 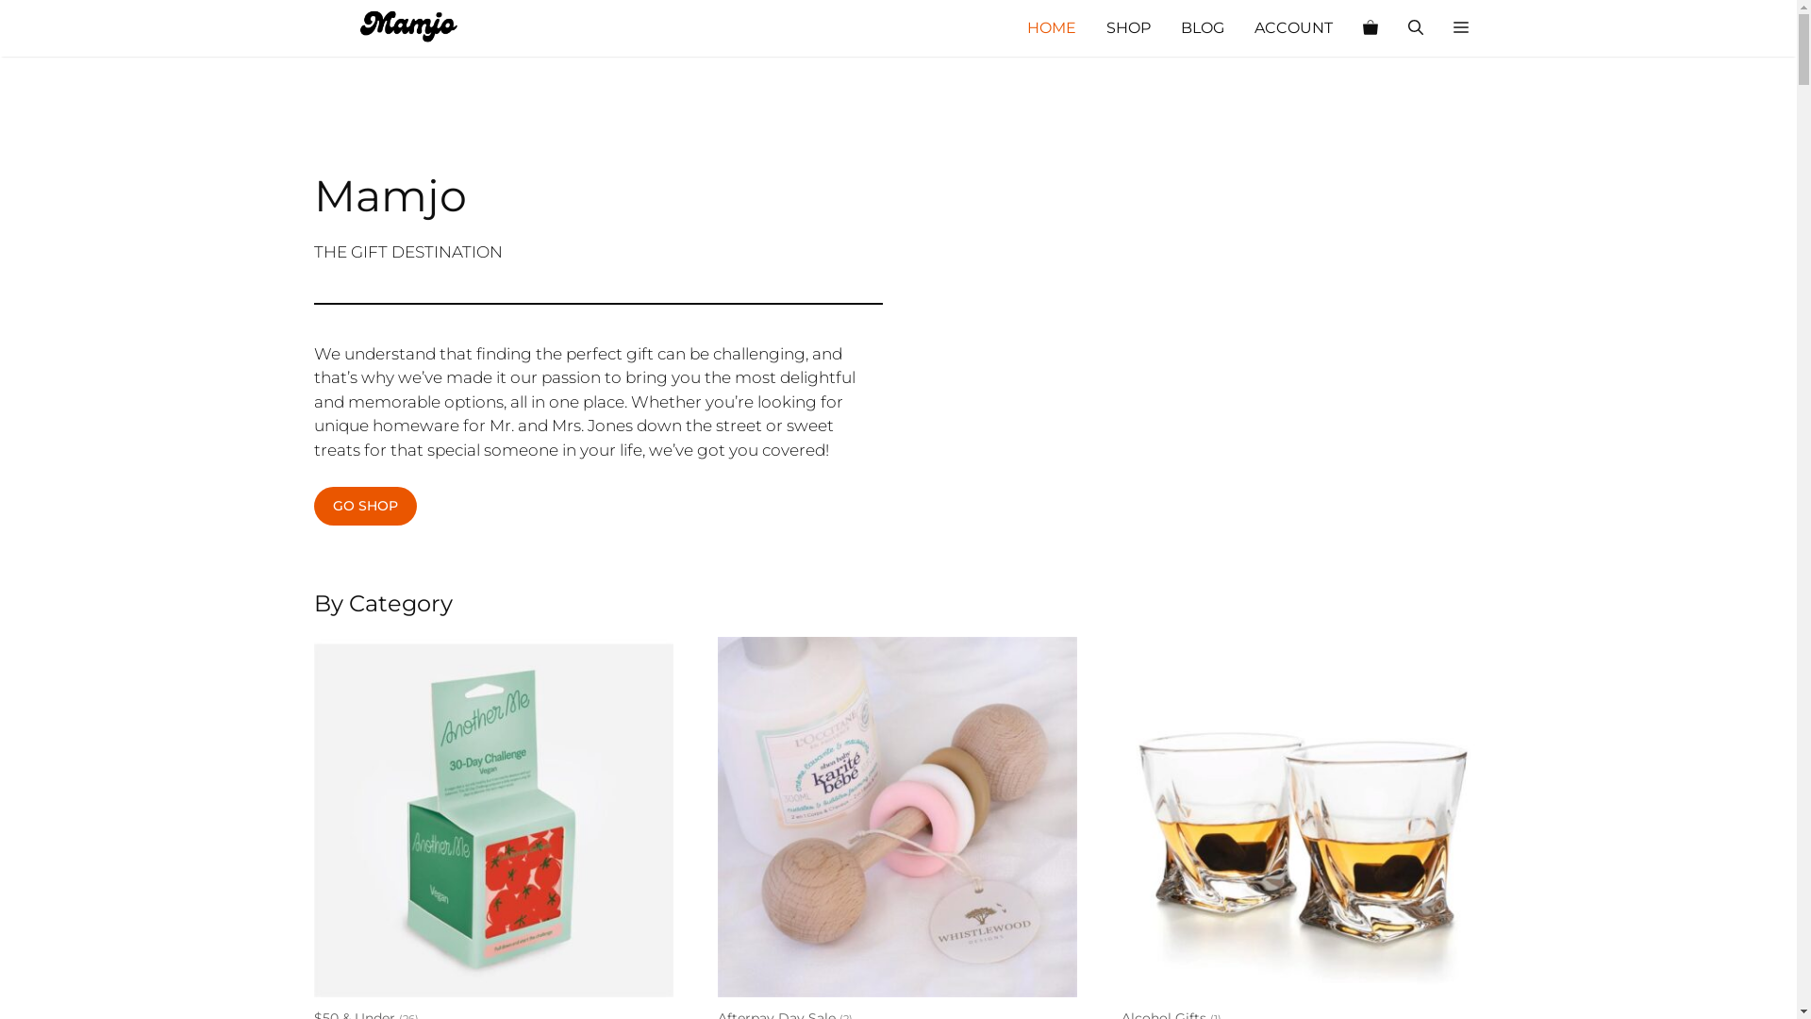 What do you see at coordinates (1051, 28) in the screenshot?
I see `HOME` at bounding box center [1051, 28].